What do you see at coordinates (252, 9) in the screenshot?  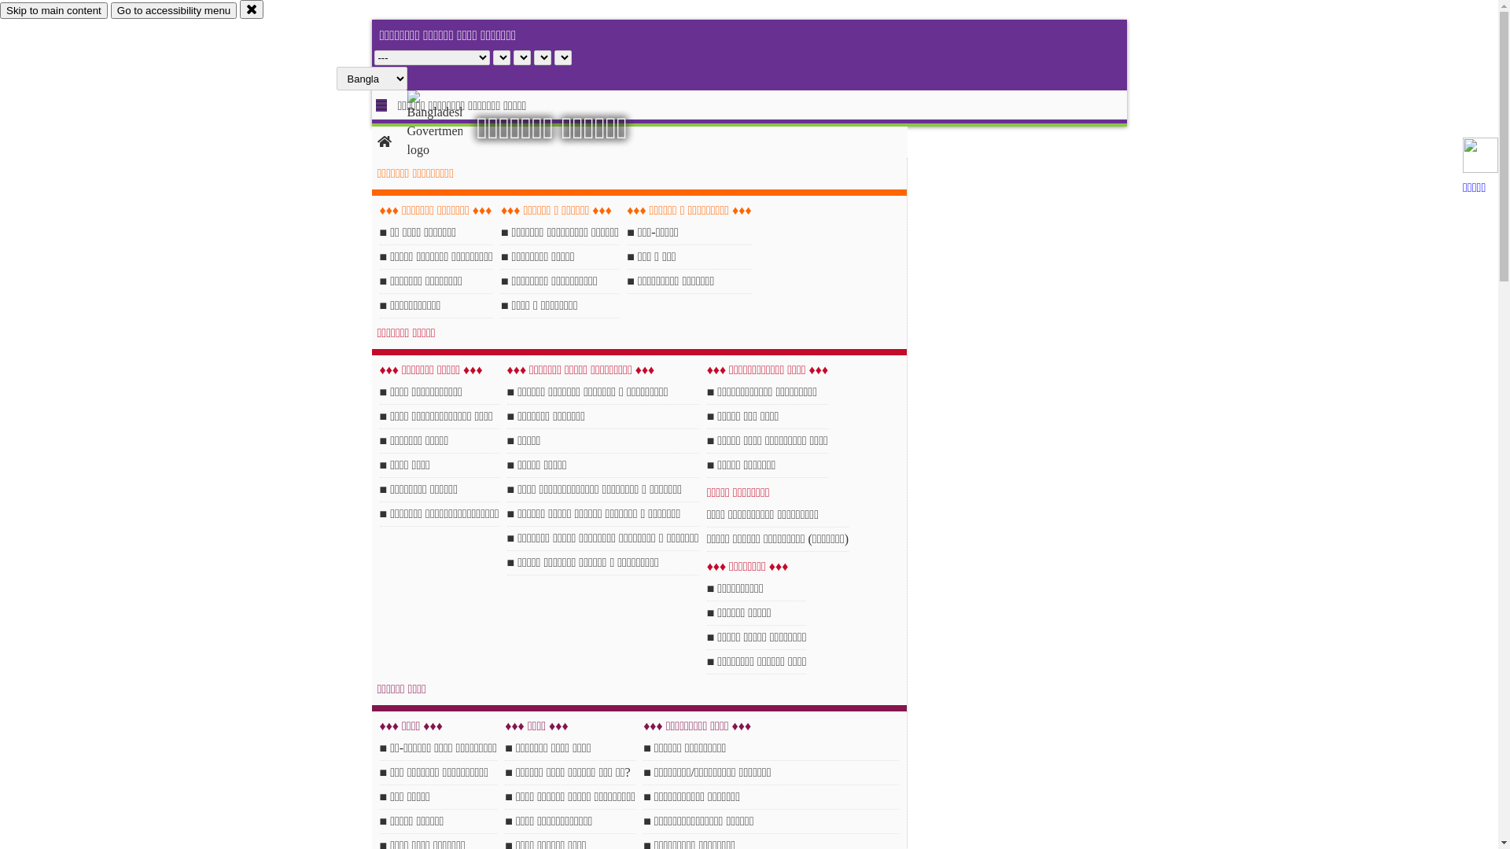 I see `close` at bounding box center [252, 9].